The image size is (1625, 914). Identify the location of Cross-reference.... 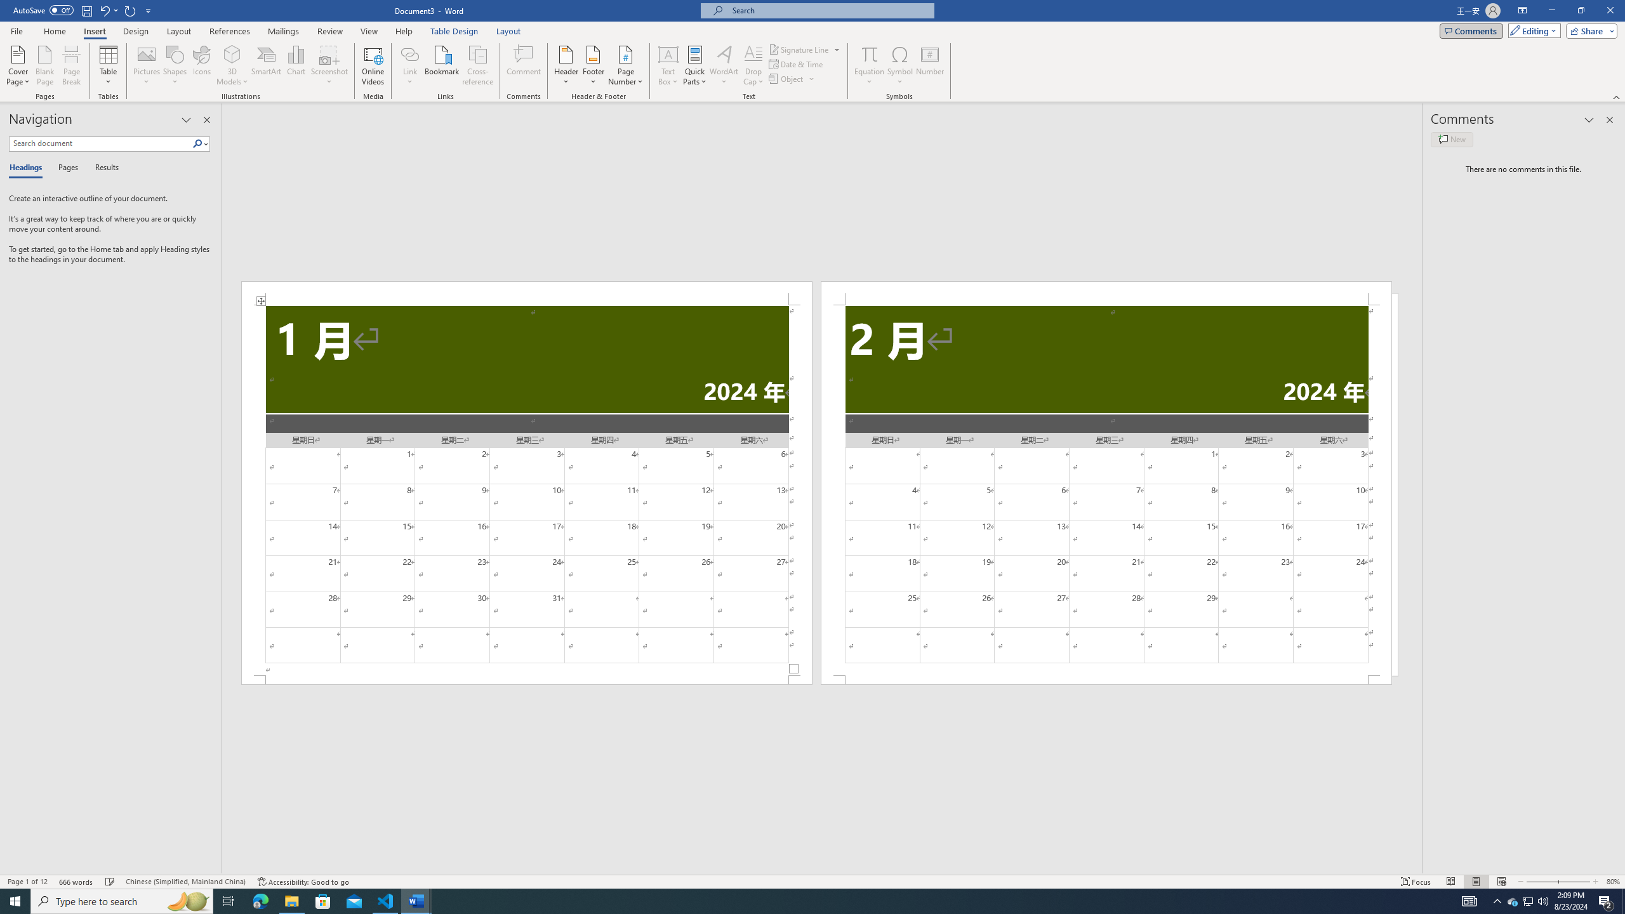
(479, 65).